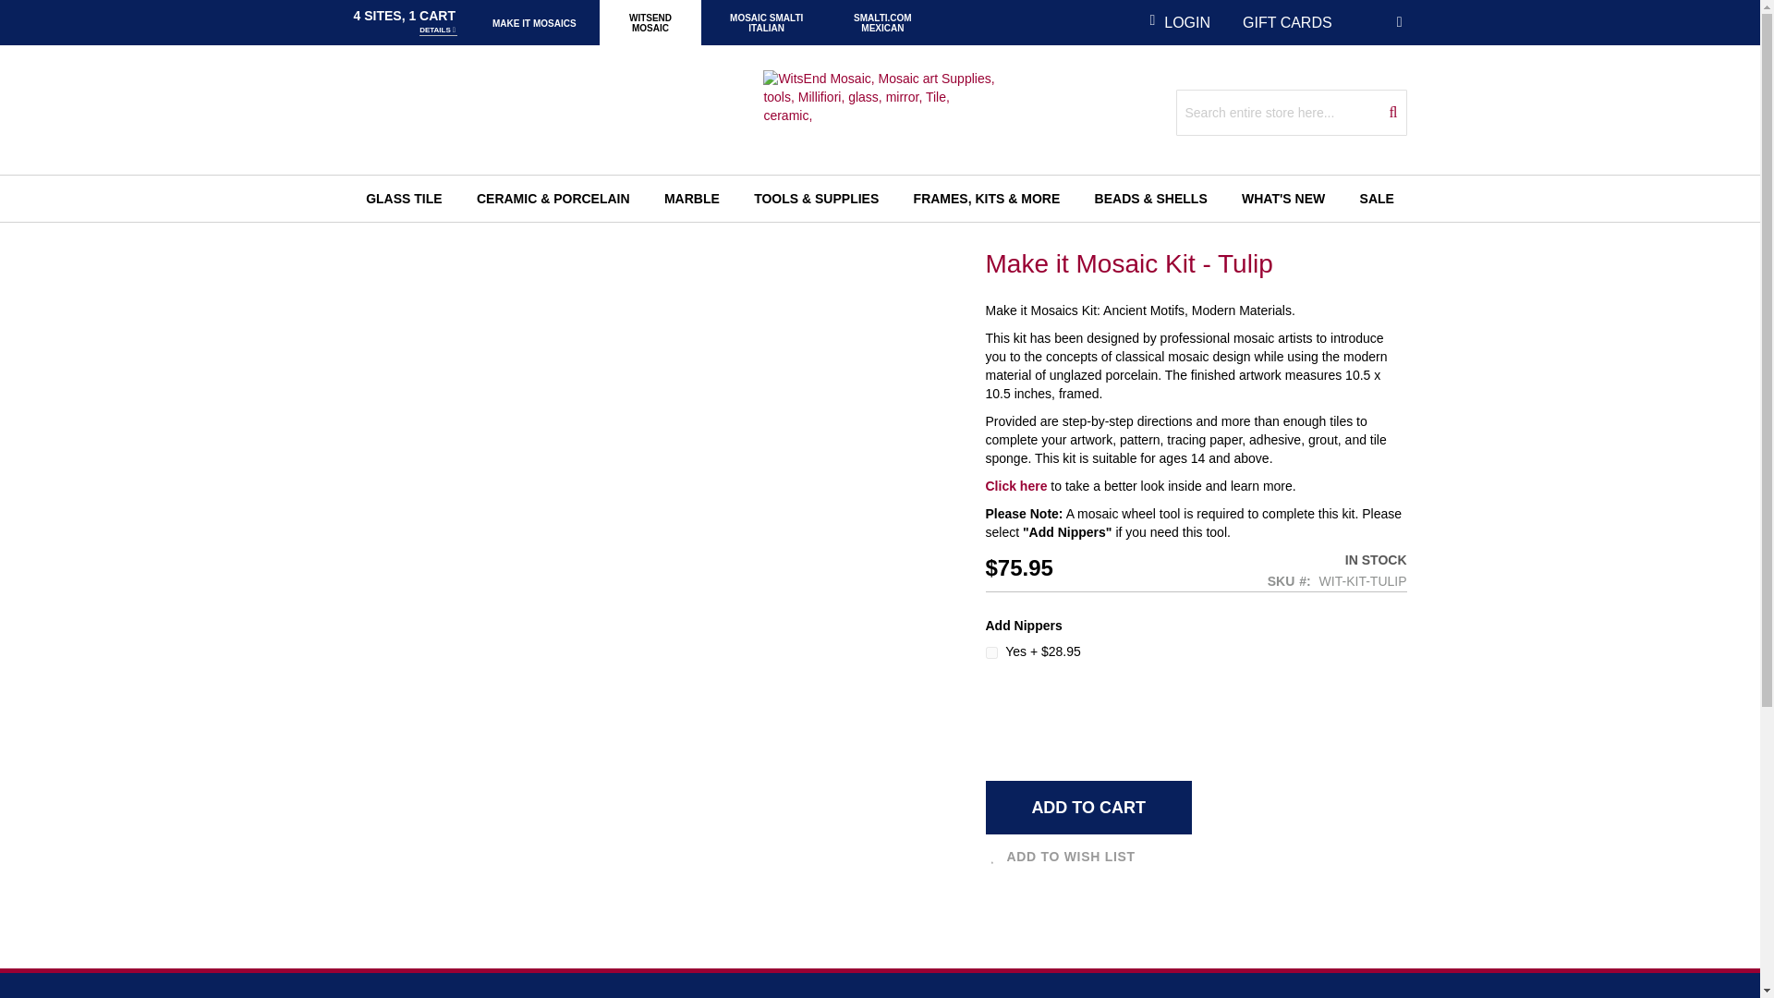  What do you see at coordinates (1087, 807) in the screenshot?
I see `Add to Cart` at bounding box center [1087, 807].